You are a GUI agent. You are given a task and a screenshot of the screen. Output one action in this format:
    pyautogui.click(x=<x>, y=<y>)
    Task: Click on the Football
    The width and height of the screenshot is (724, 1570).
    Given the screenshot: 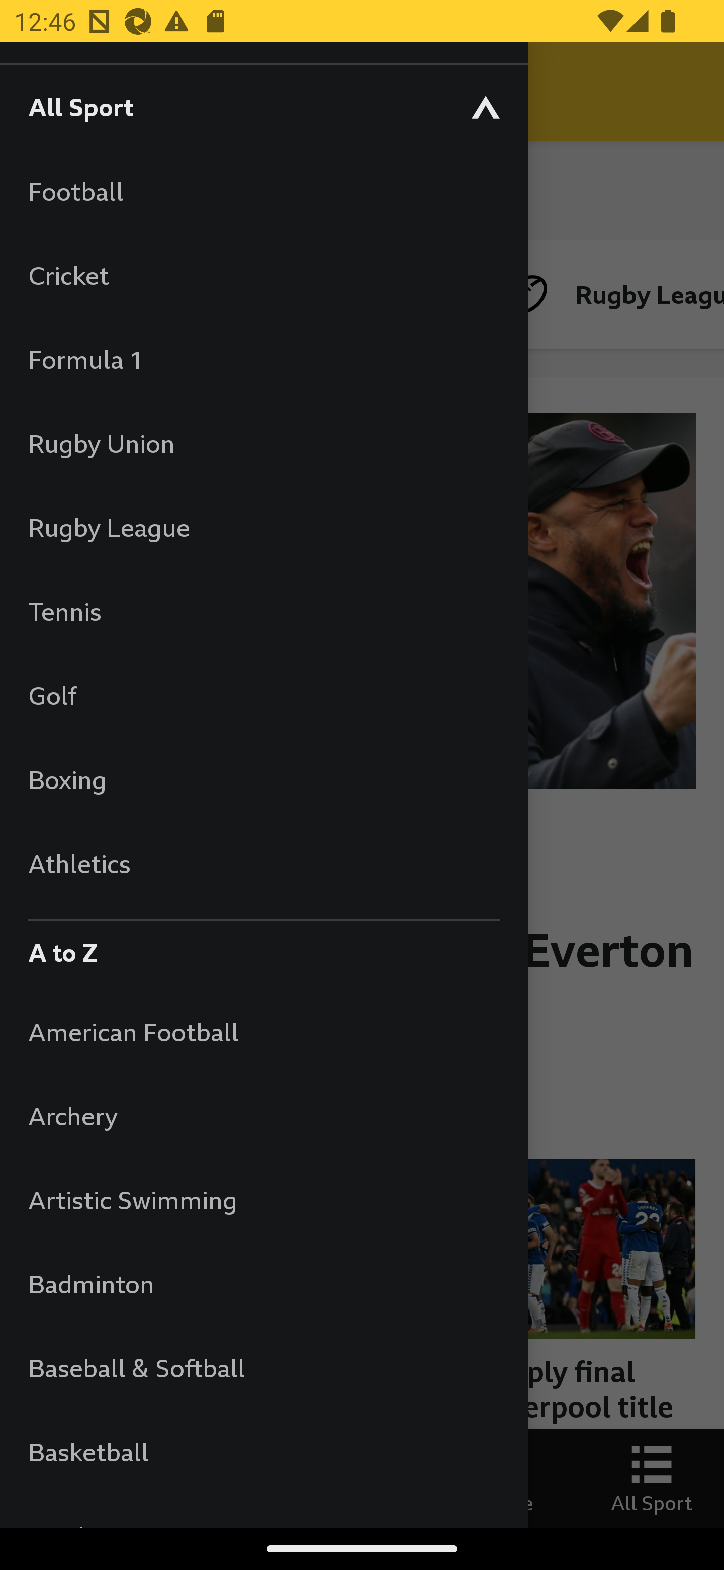 What is the action you would take?
    pyautogui.click(x=263, y=191)
    